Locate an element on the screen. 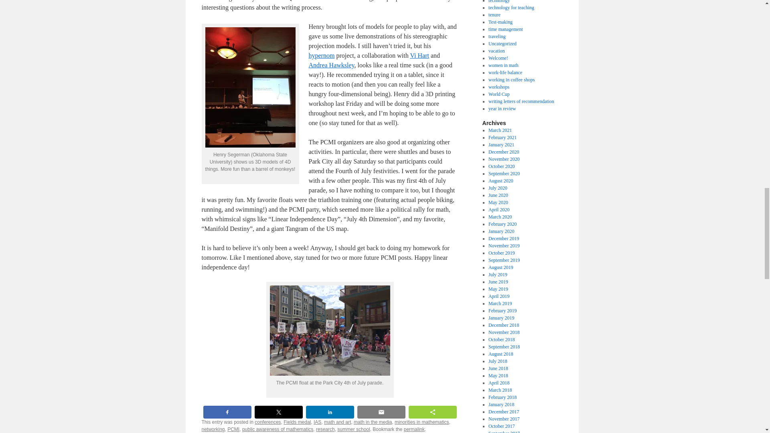  Vi Hart is located at coordinates (419, 55).